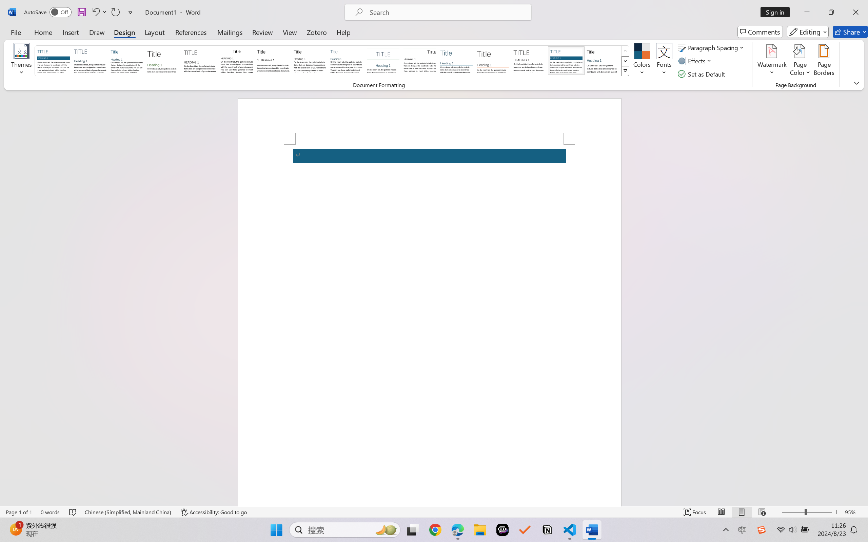  I want to click on Set as Default, so click(703, 74).